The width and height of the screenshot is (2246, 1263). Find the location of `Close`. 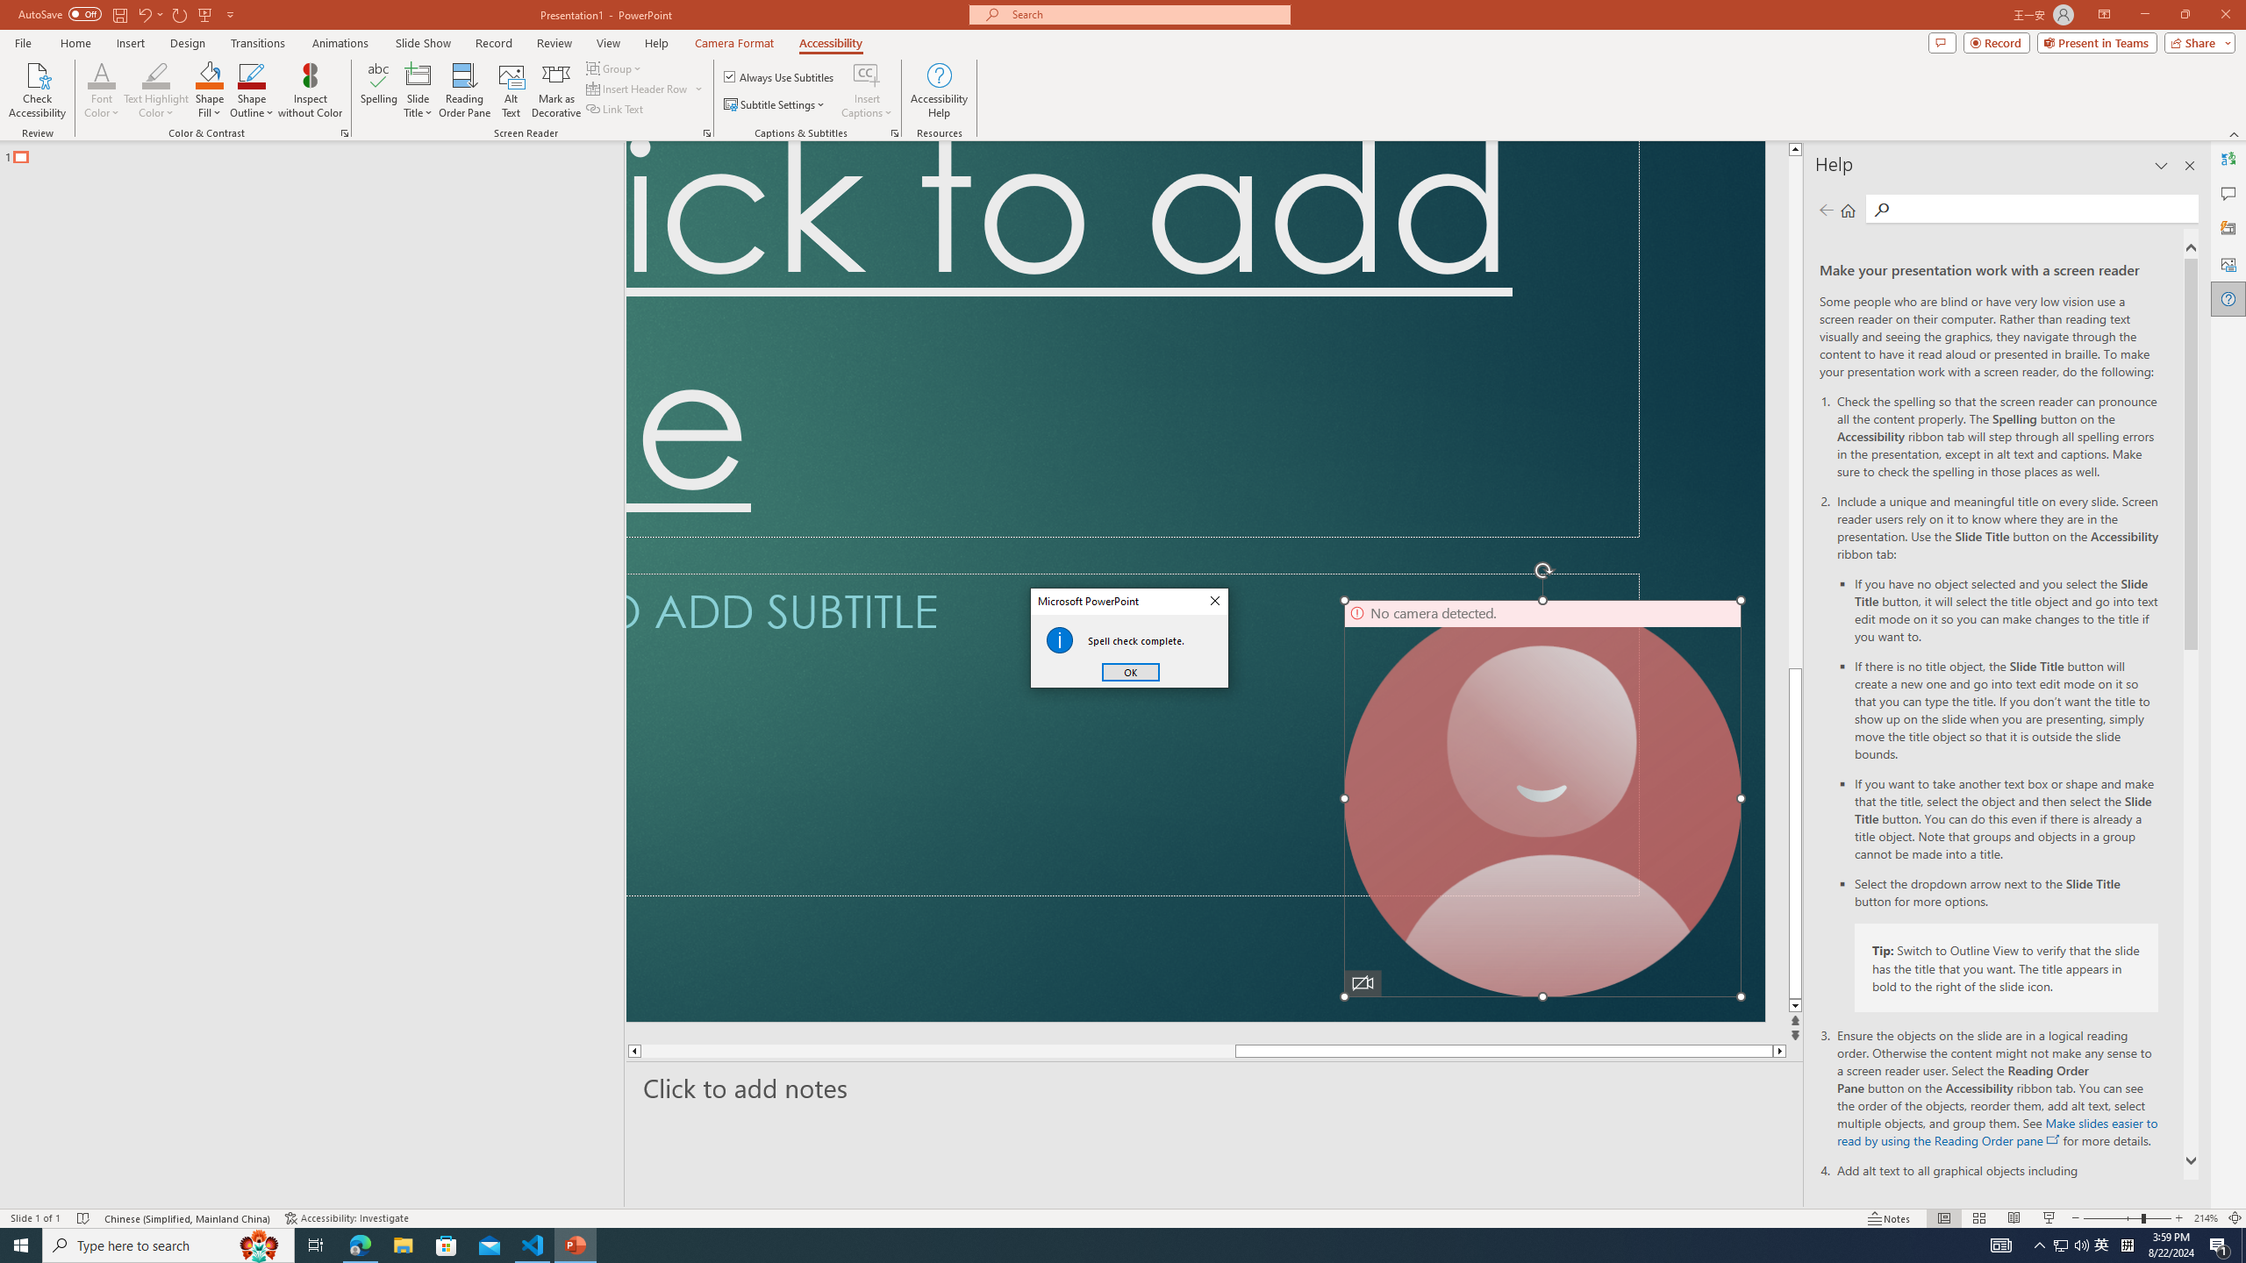

Close is located at coordinates (91, 924).